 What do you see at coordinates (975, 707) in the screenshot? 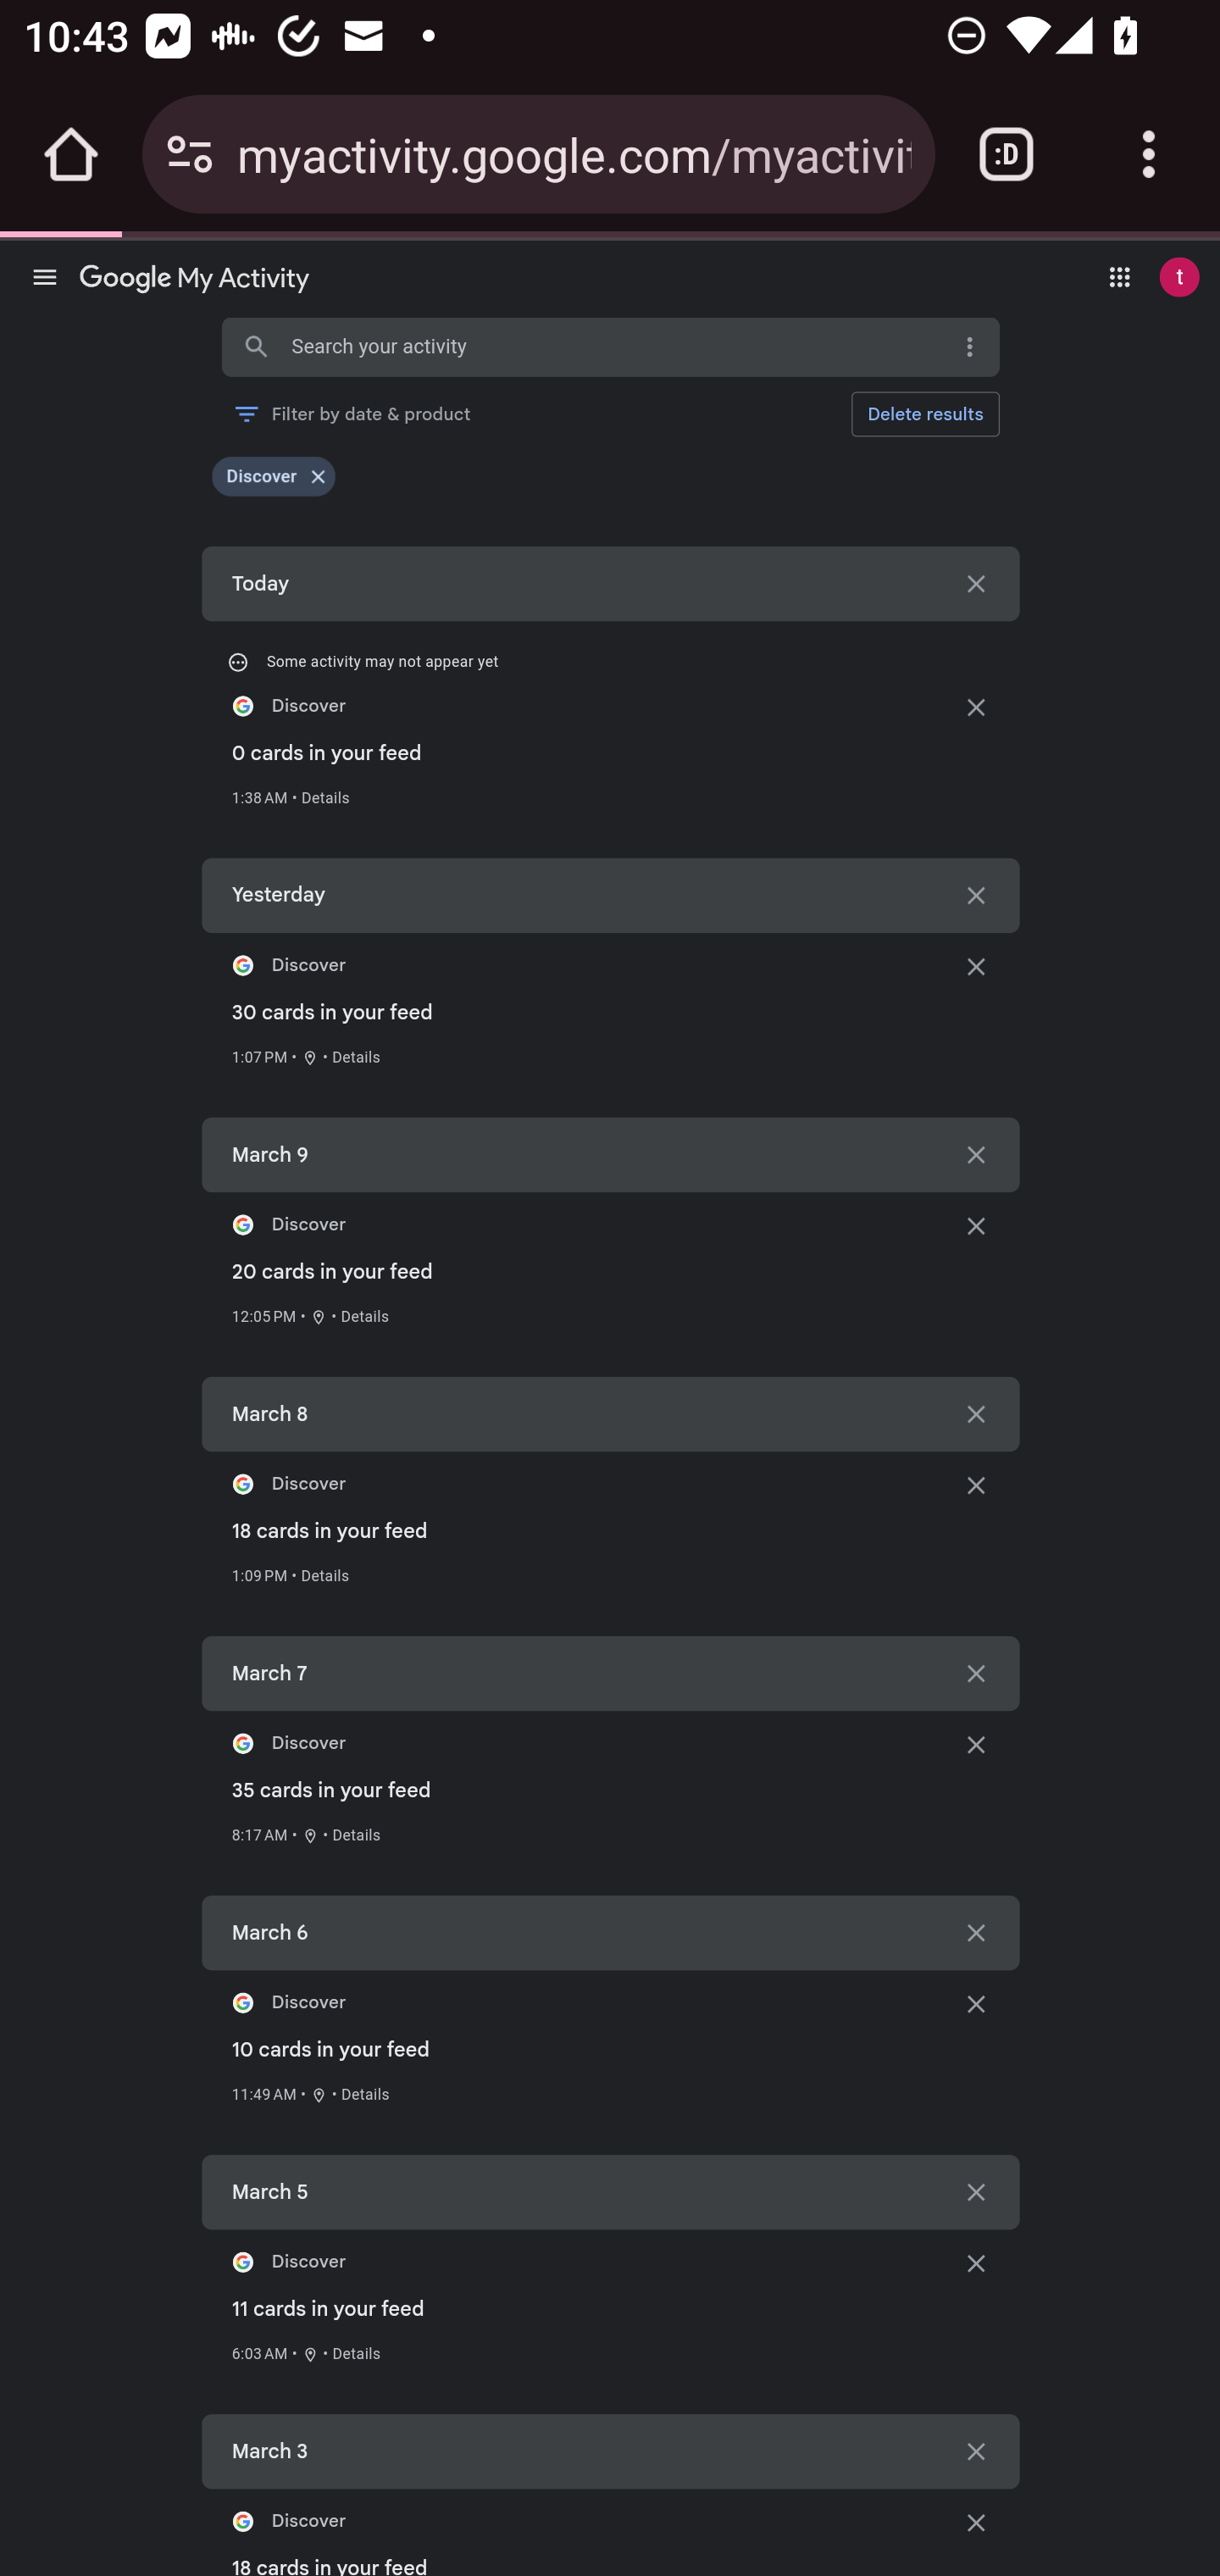
I see `Delete activity item 0 cards in your feed` at bounding box center [975, 707].